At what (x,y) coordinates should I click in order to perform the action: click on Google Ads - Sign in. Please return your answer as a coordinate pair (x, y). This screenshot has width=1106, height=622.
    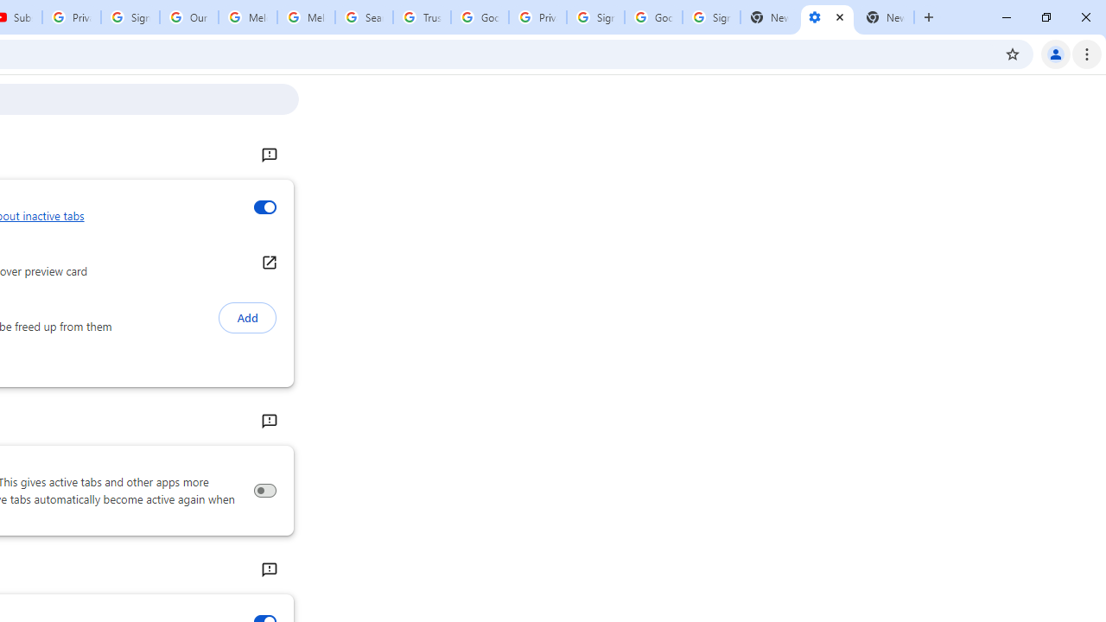
    Looking at the image, I should click on (480, 17).